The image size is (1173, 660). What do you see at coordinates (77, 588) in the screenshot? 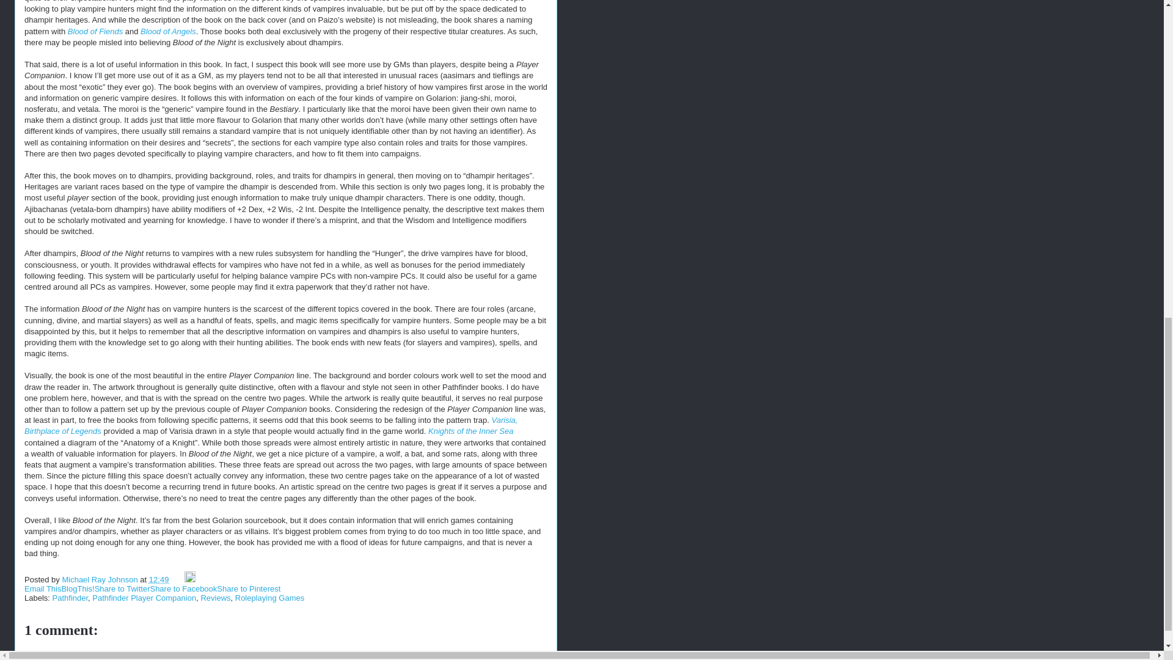
I see `BlogThis!` at bounding box center [77, 588].